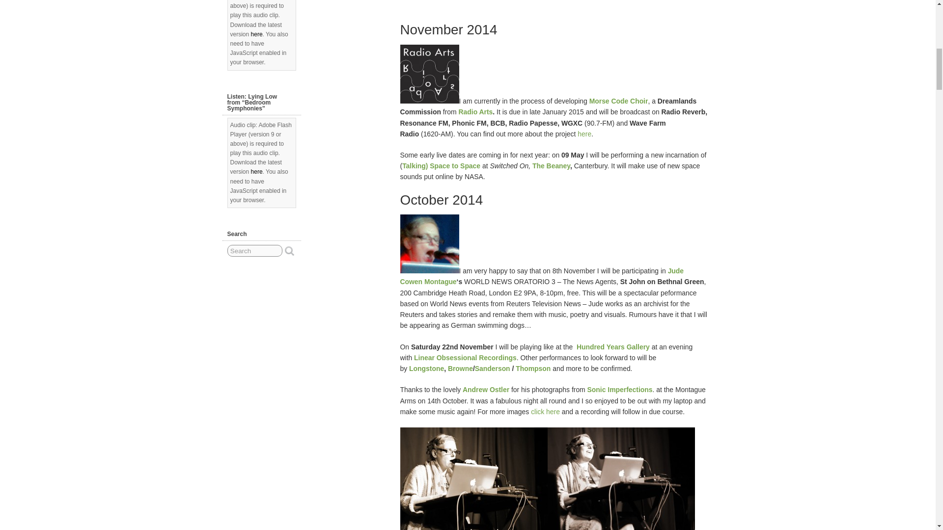 Image resolution: width=943 pixels, height=530 pixels. What do you see at coordinates (545, 411) in the screenshot?
I see `click here` at bounding box center [545, 411].